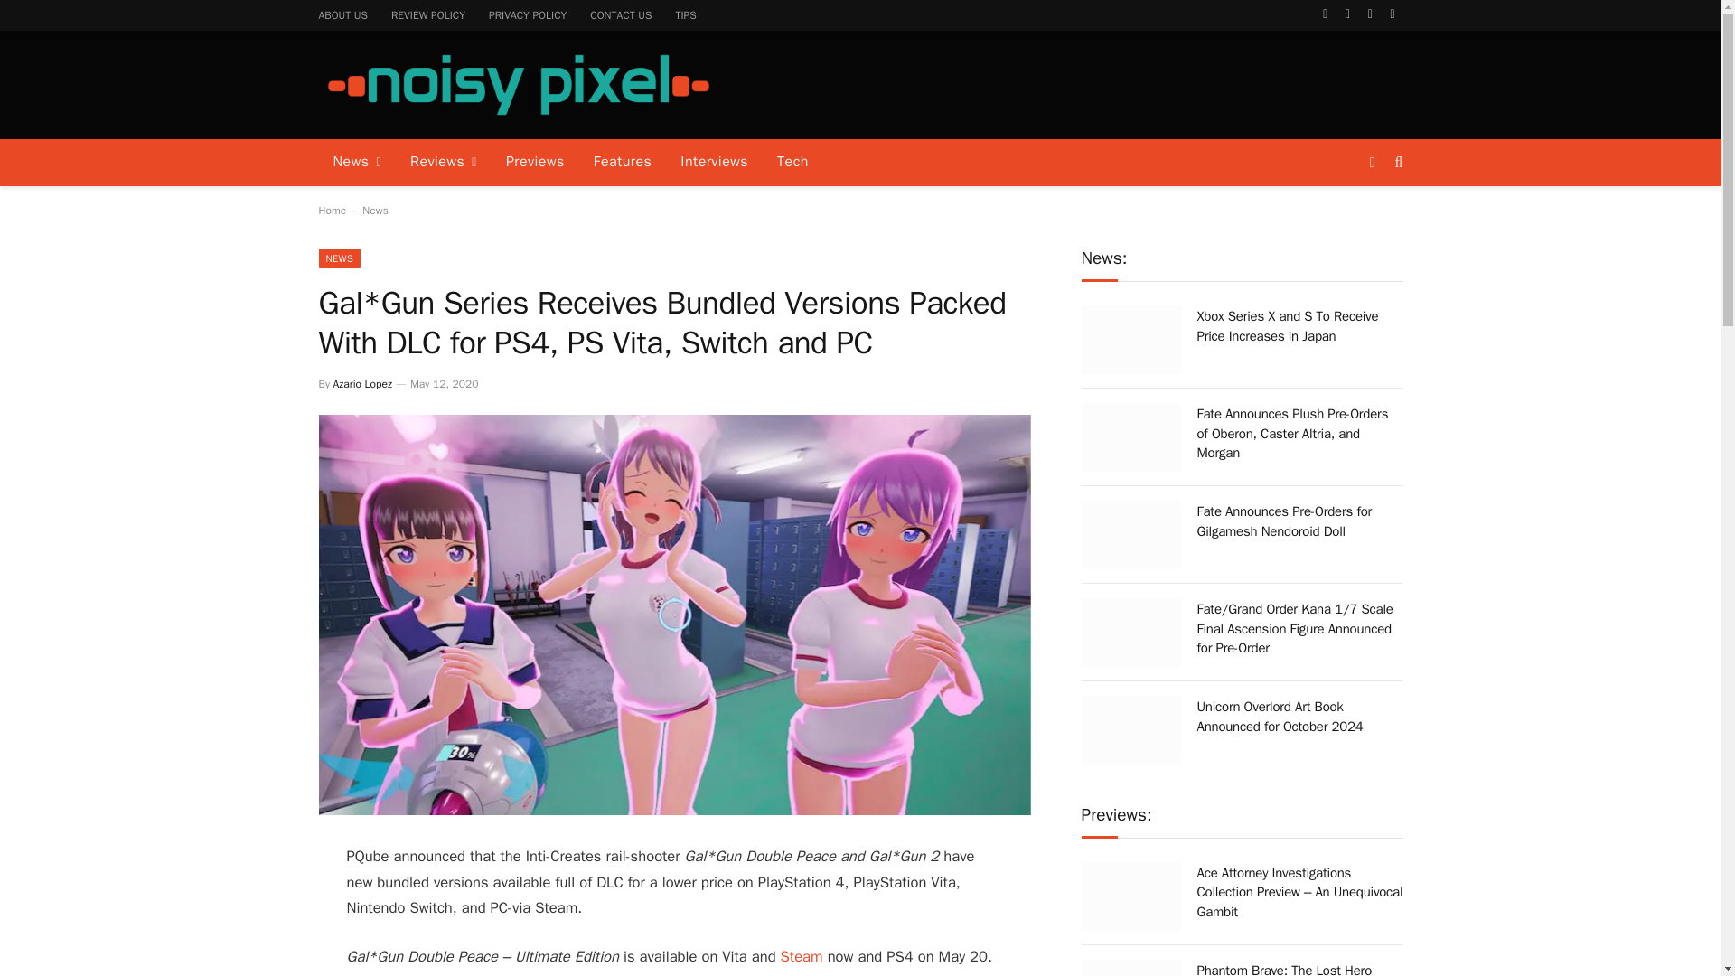 This screenshot has height=976, width=1735. What do you see at coordinates (623, 163) in the screenshot?
I see `Features` at bounding box center [623, 163].